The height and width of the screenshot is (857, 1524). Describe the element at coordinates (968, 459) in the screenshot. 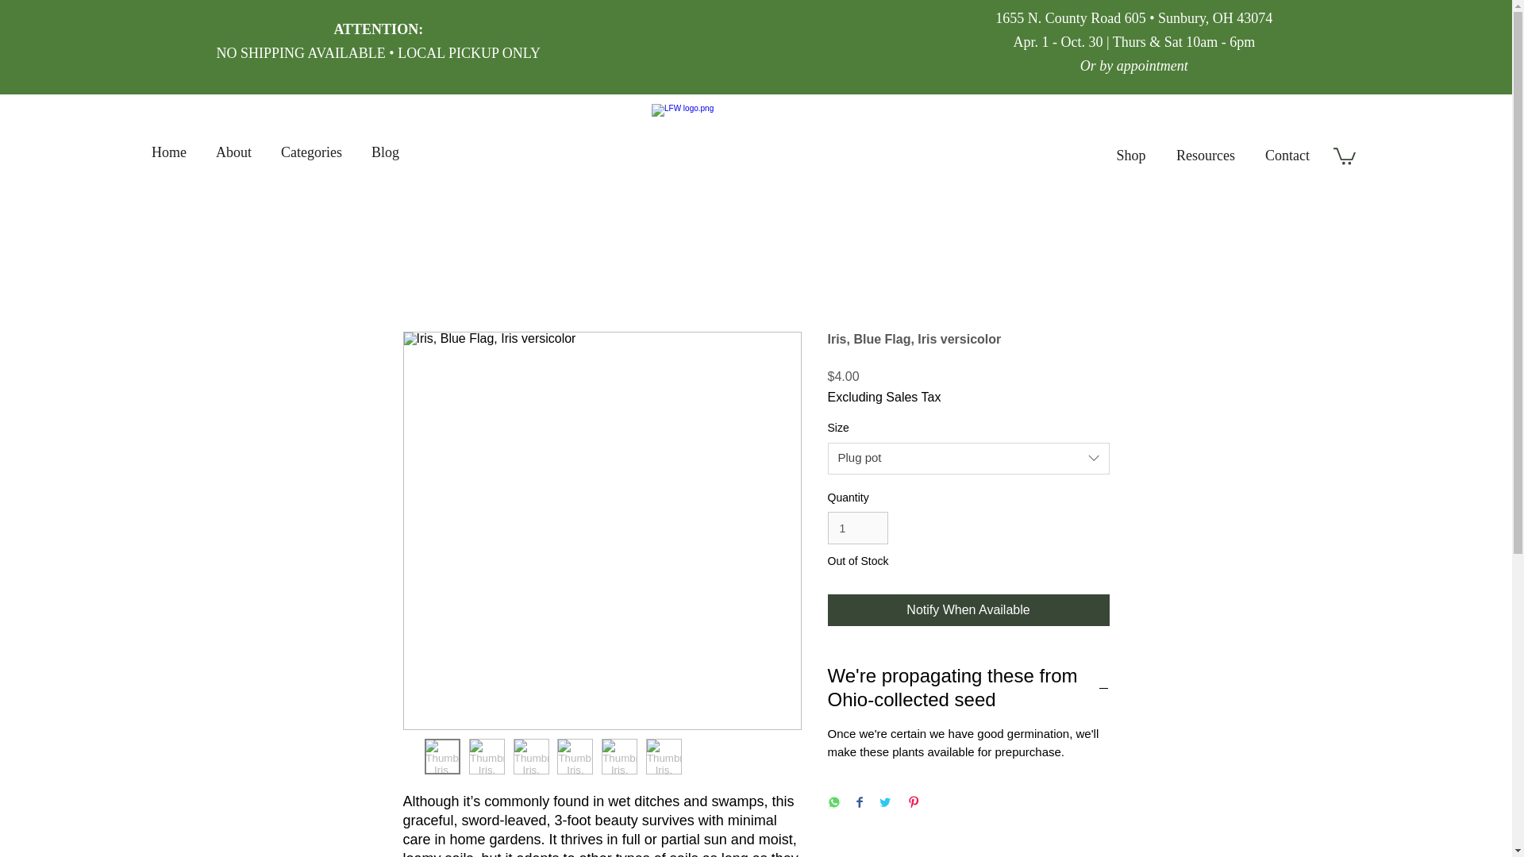

I see `Plug pot` at that location.